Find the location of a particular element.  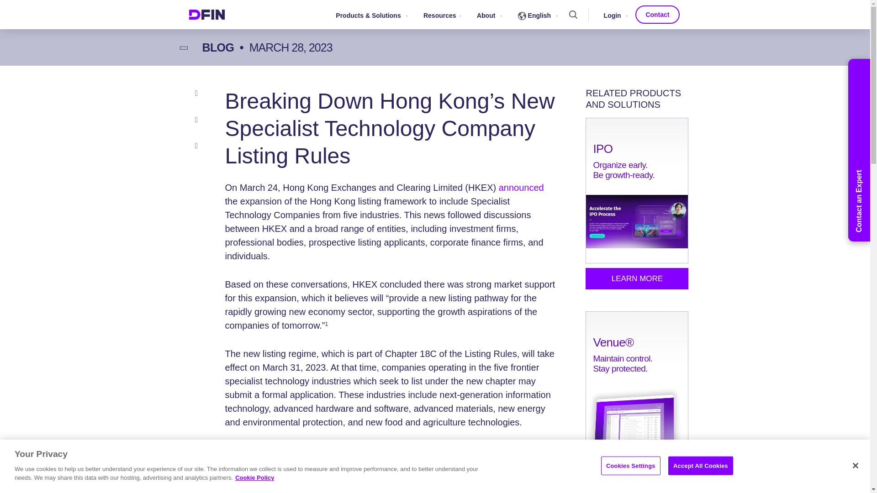

Learn More is located at coordinates (637, 484).